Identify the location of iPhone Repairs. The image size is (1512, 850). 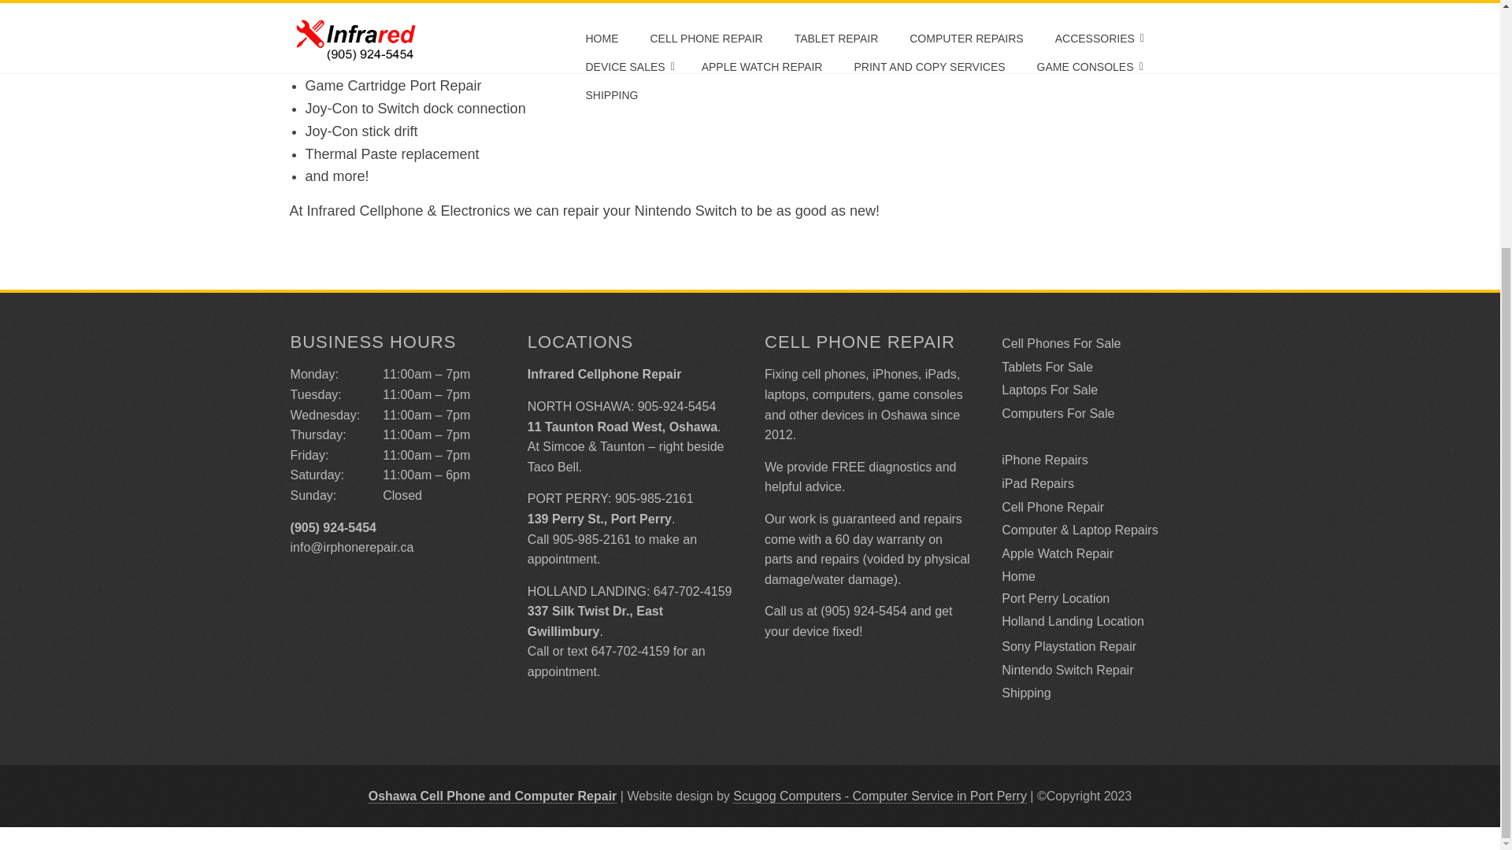
(1044, 460).